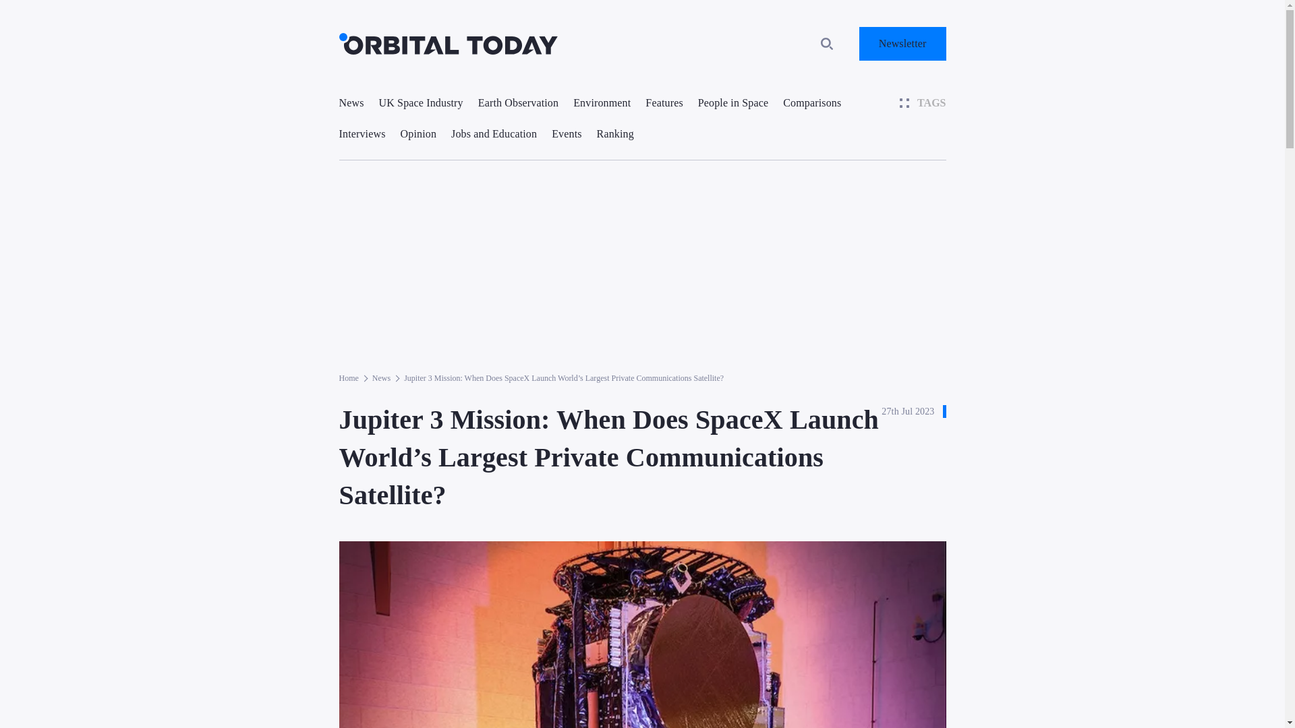 The image size is (1295, 728). I want to click on News, so click(351, 102).